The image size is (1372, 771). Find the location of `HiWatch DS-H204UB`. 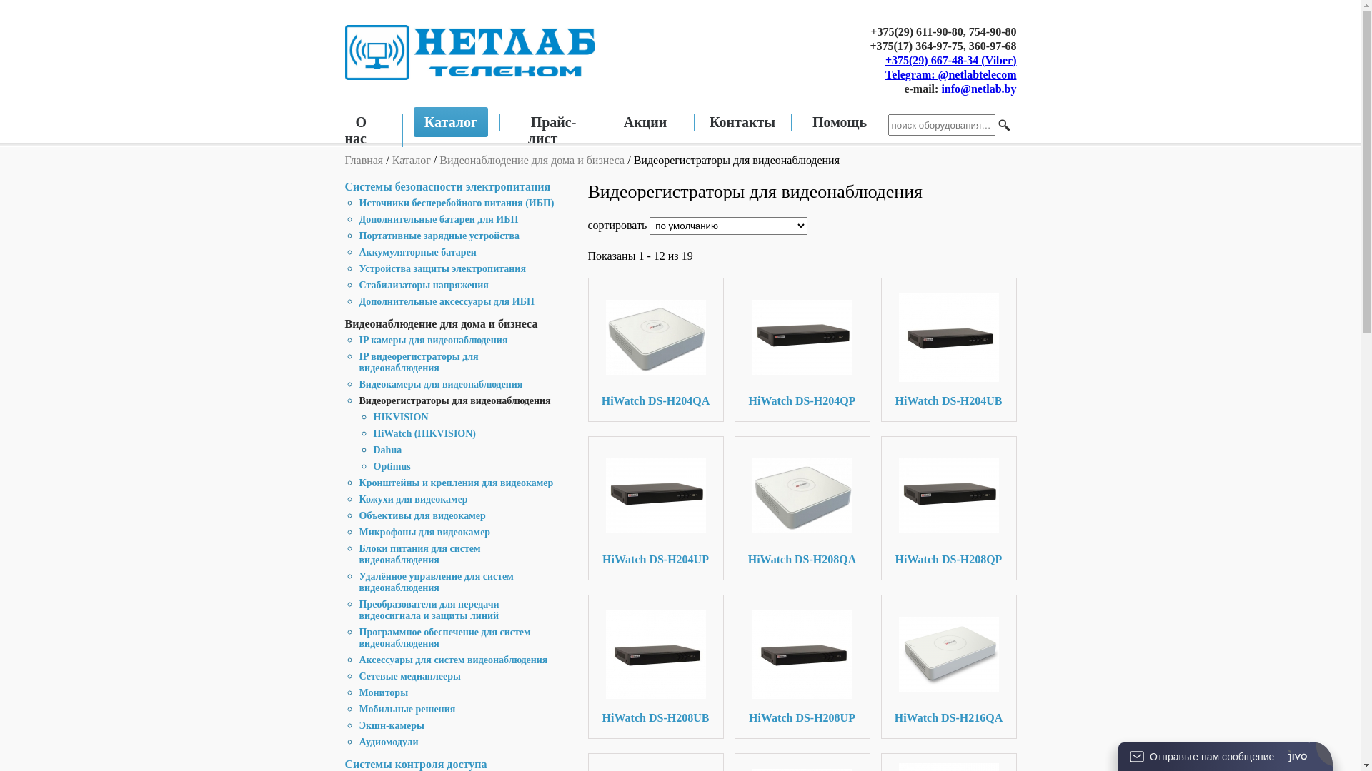

HiWatch DS-H204UB is located at coordinates (949, 401).